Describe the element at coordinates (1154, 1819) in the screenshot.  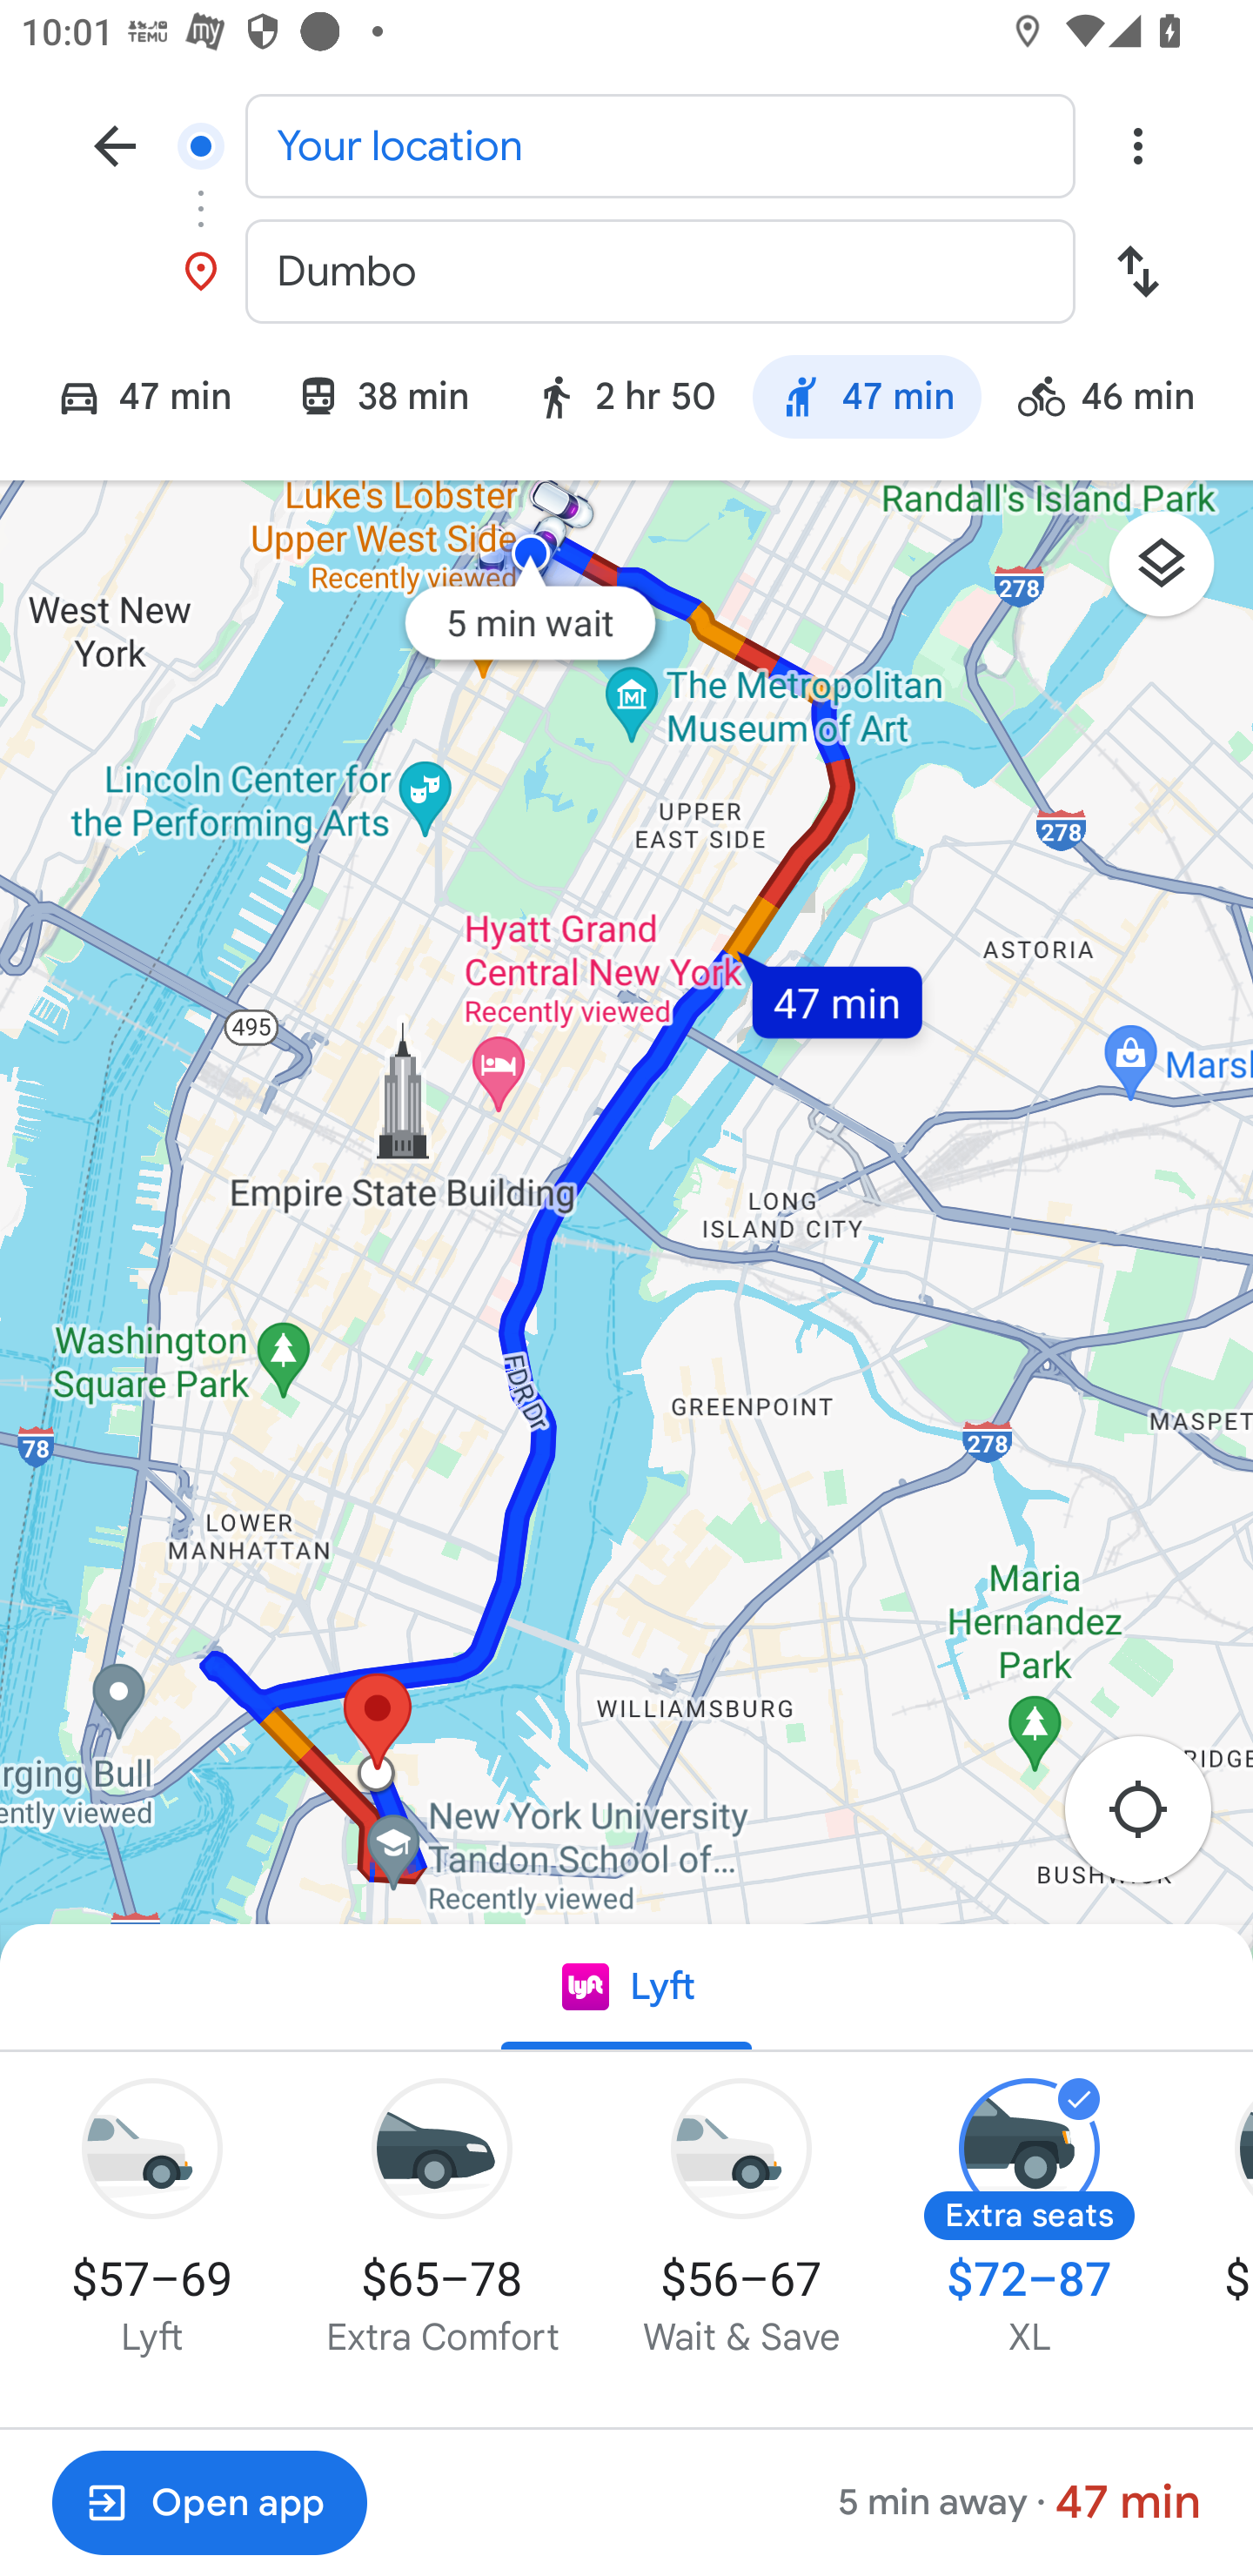
I see `Re-center map to your location` at that location.